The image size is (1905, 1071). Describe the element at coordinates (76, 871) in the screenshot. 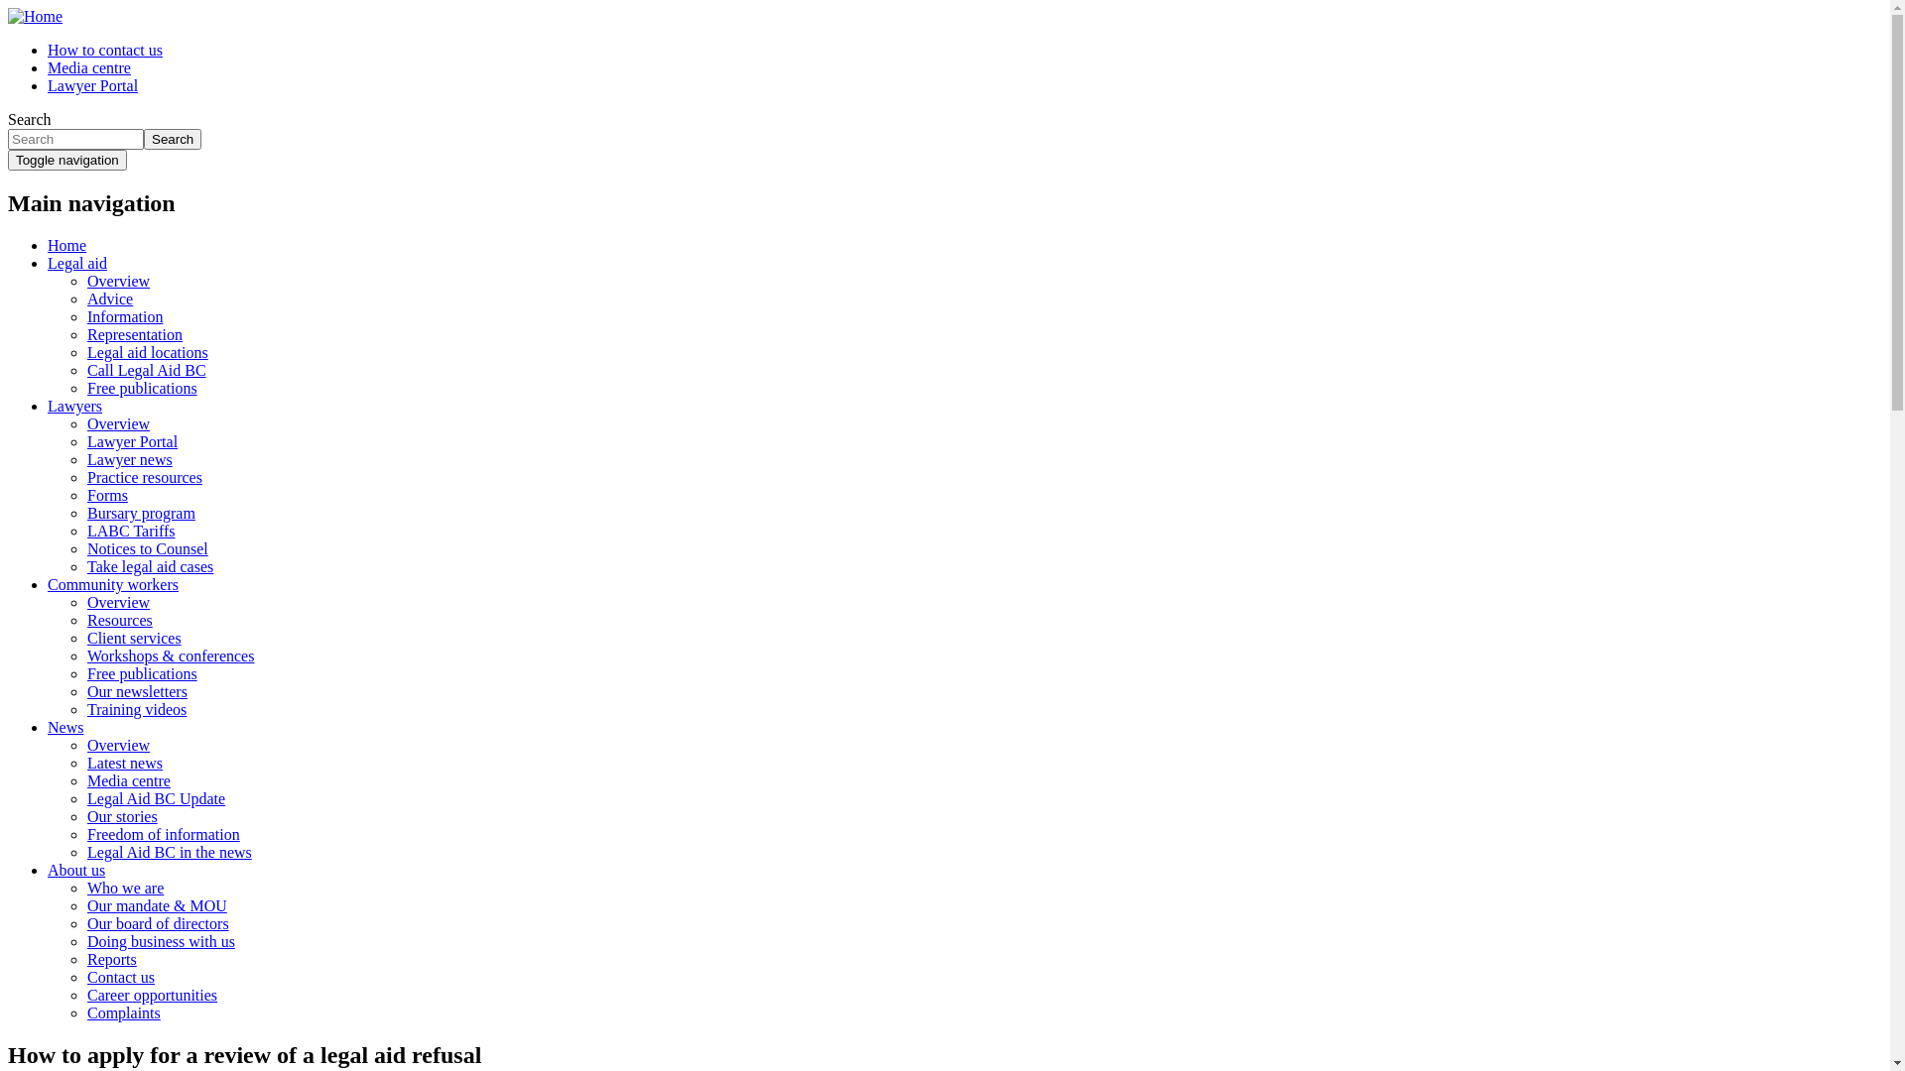

I see `About us` at that location.